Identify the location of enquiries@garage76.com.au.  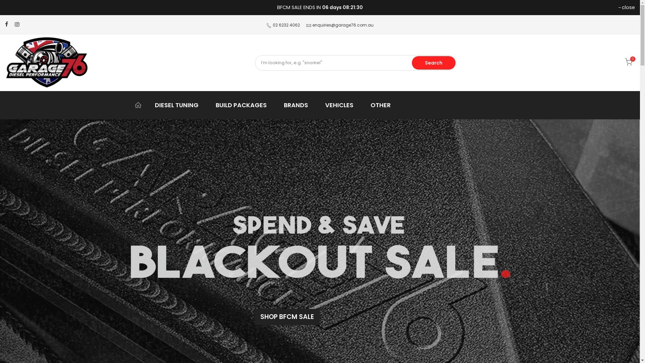
(343, 25).